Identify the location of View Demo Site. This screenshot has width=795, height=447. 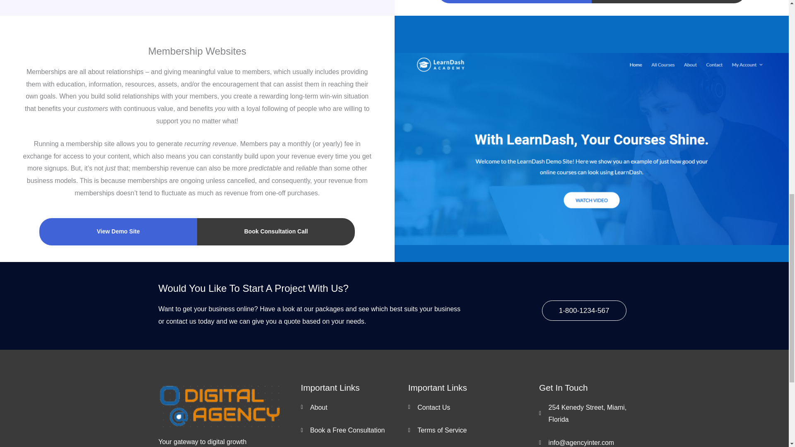
(118, 232).